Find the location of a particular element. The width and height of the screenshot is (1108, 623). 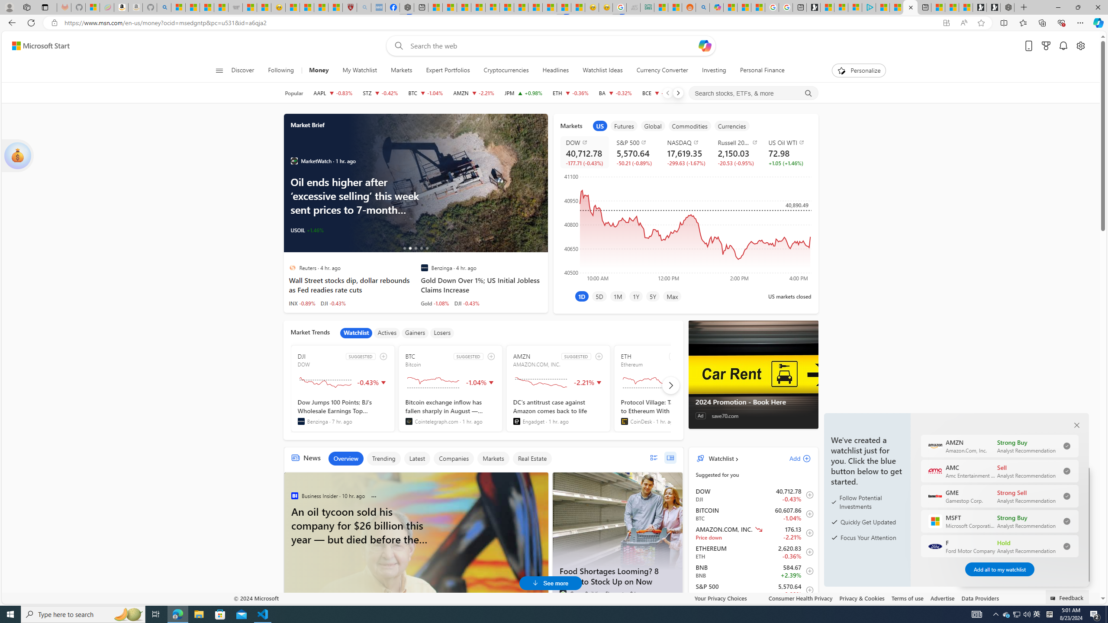

MSNBC - MSN is located at coordinates (660, 7).